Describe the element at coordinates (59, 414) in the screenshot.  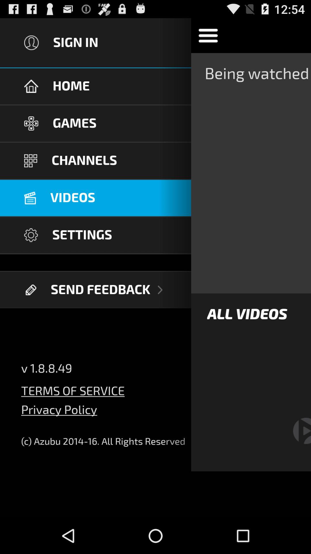
I see `launch icon below terms of service item` at that location.